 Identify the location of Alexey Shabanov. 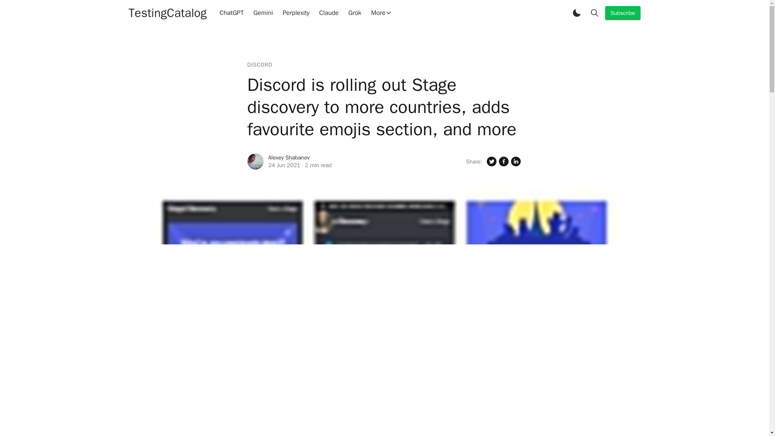
(289, 157).